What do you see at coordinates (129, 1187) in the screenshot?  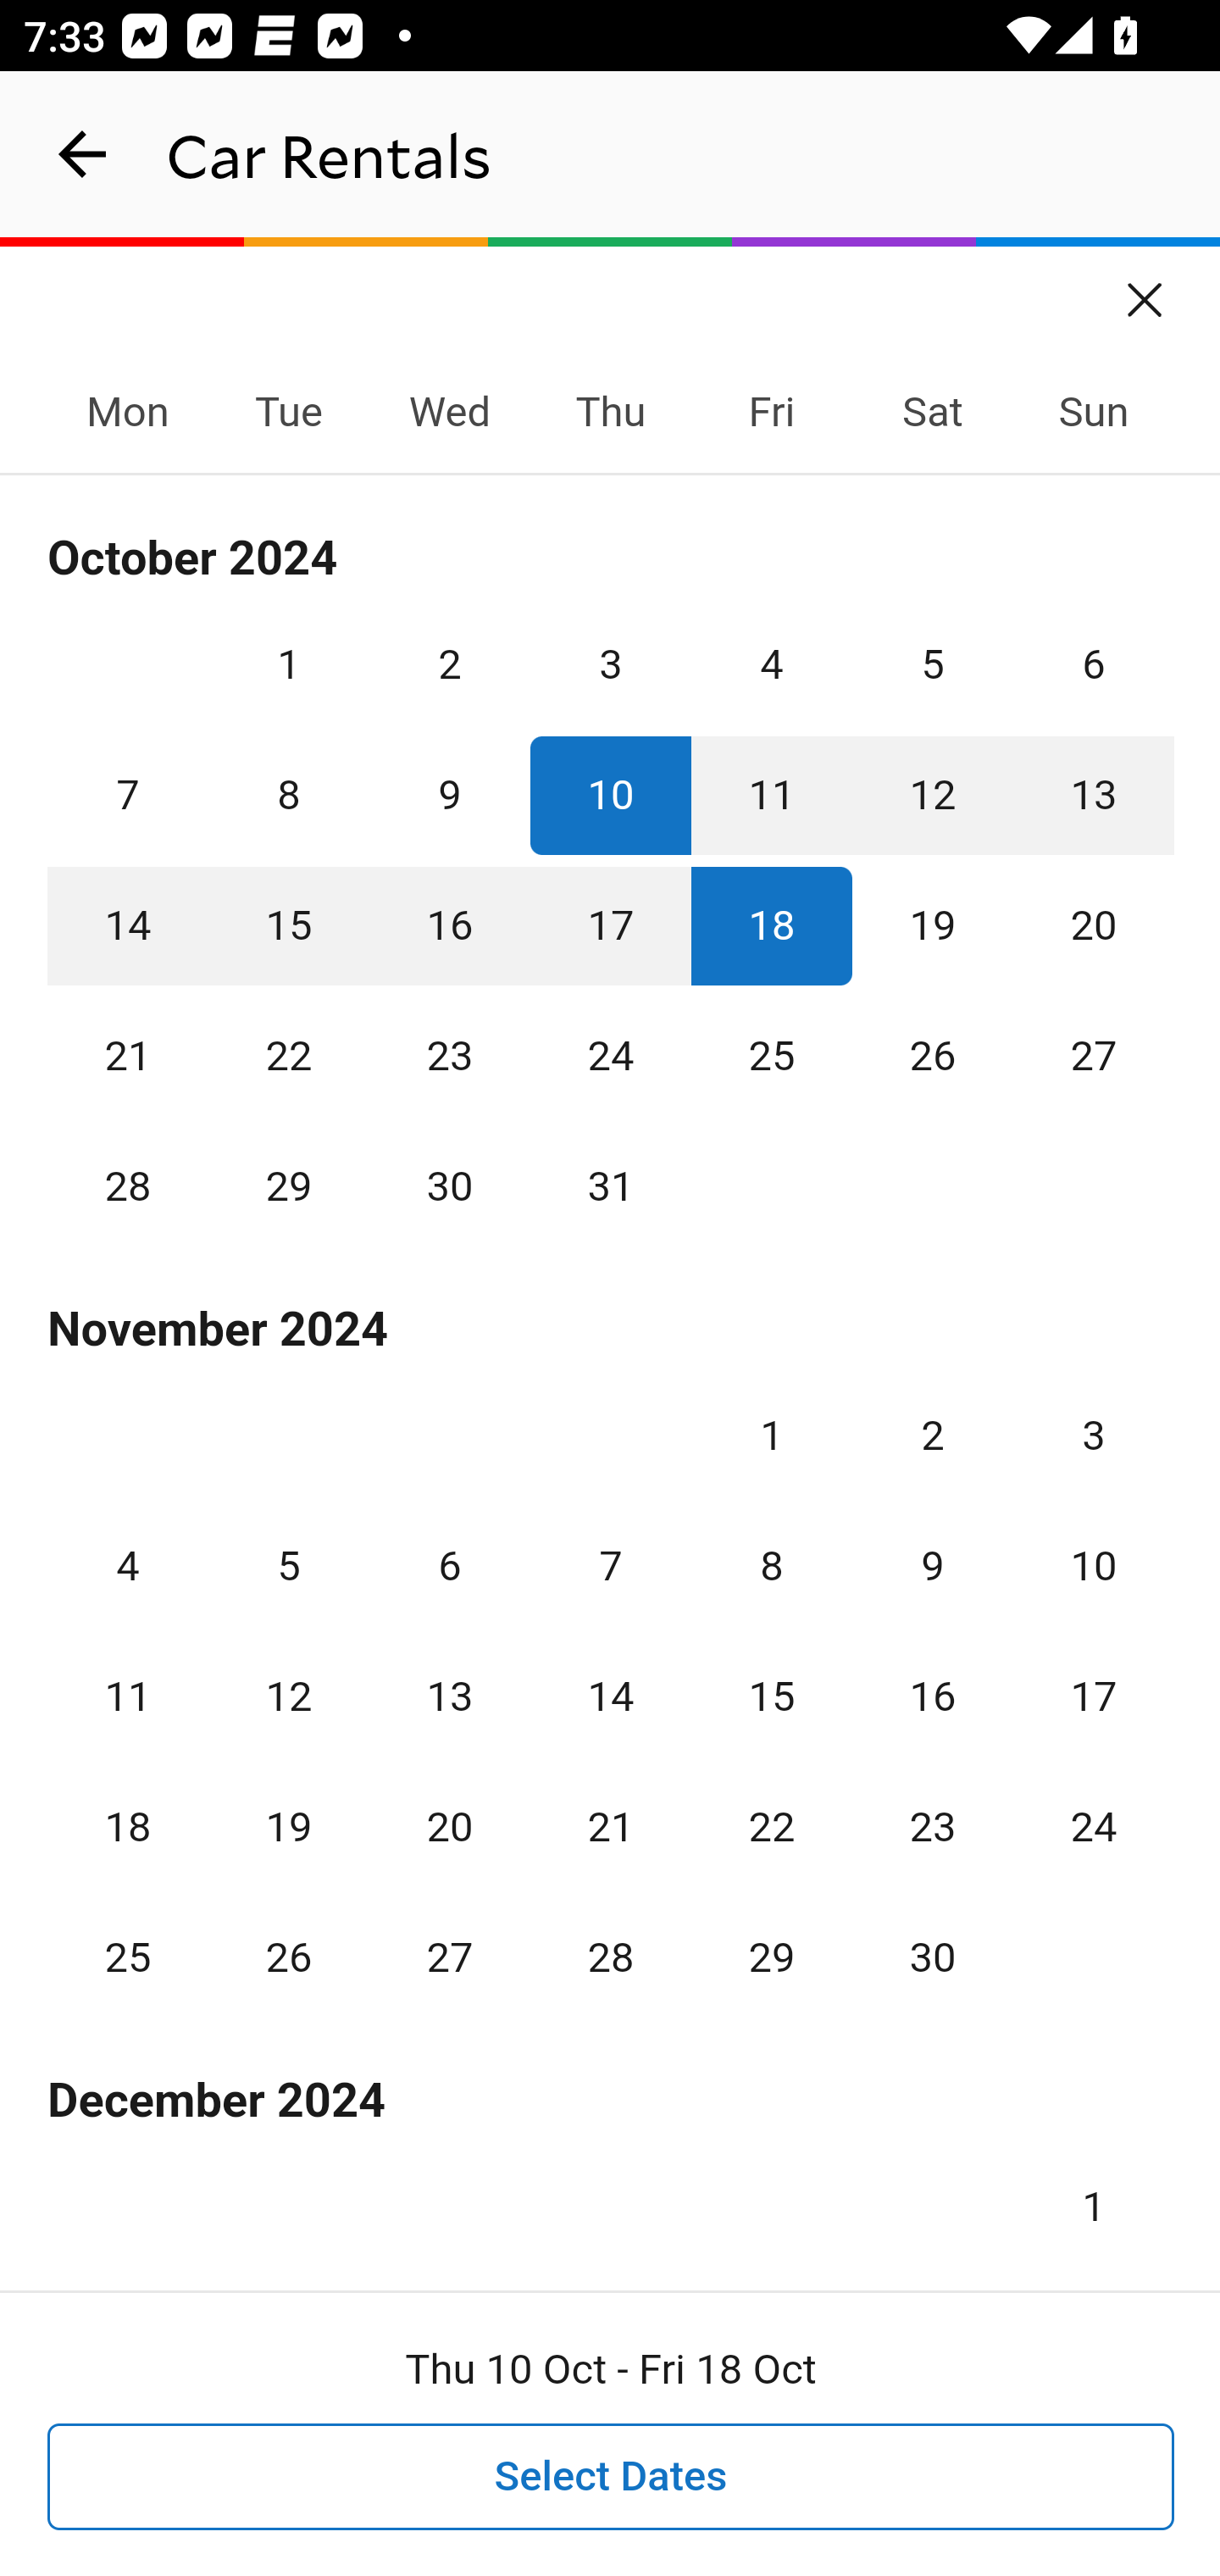 I see `28 October 2024` at bounding box center [129, 1187].